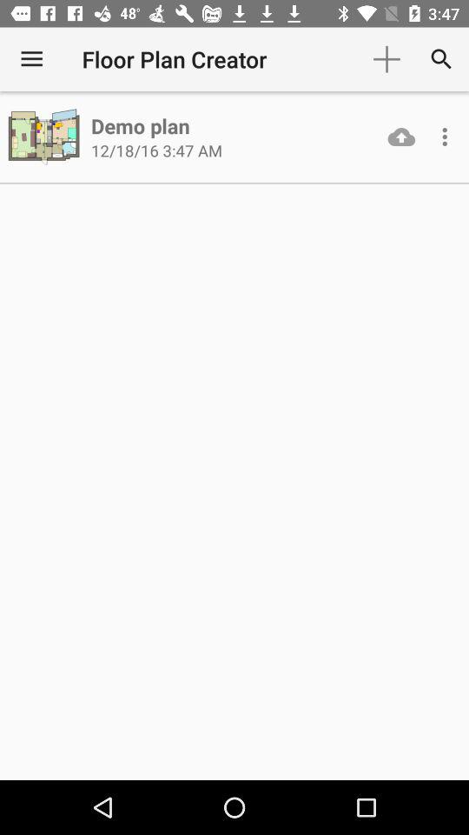 The height and width of the screenshot is (835, 469). I want to click on tap the 12 18 16, so click(156, 150).